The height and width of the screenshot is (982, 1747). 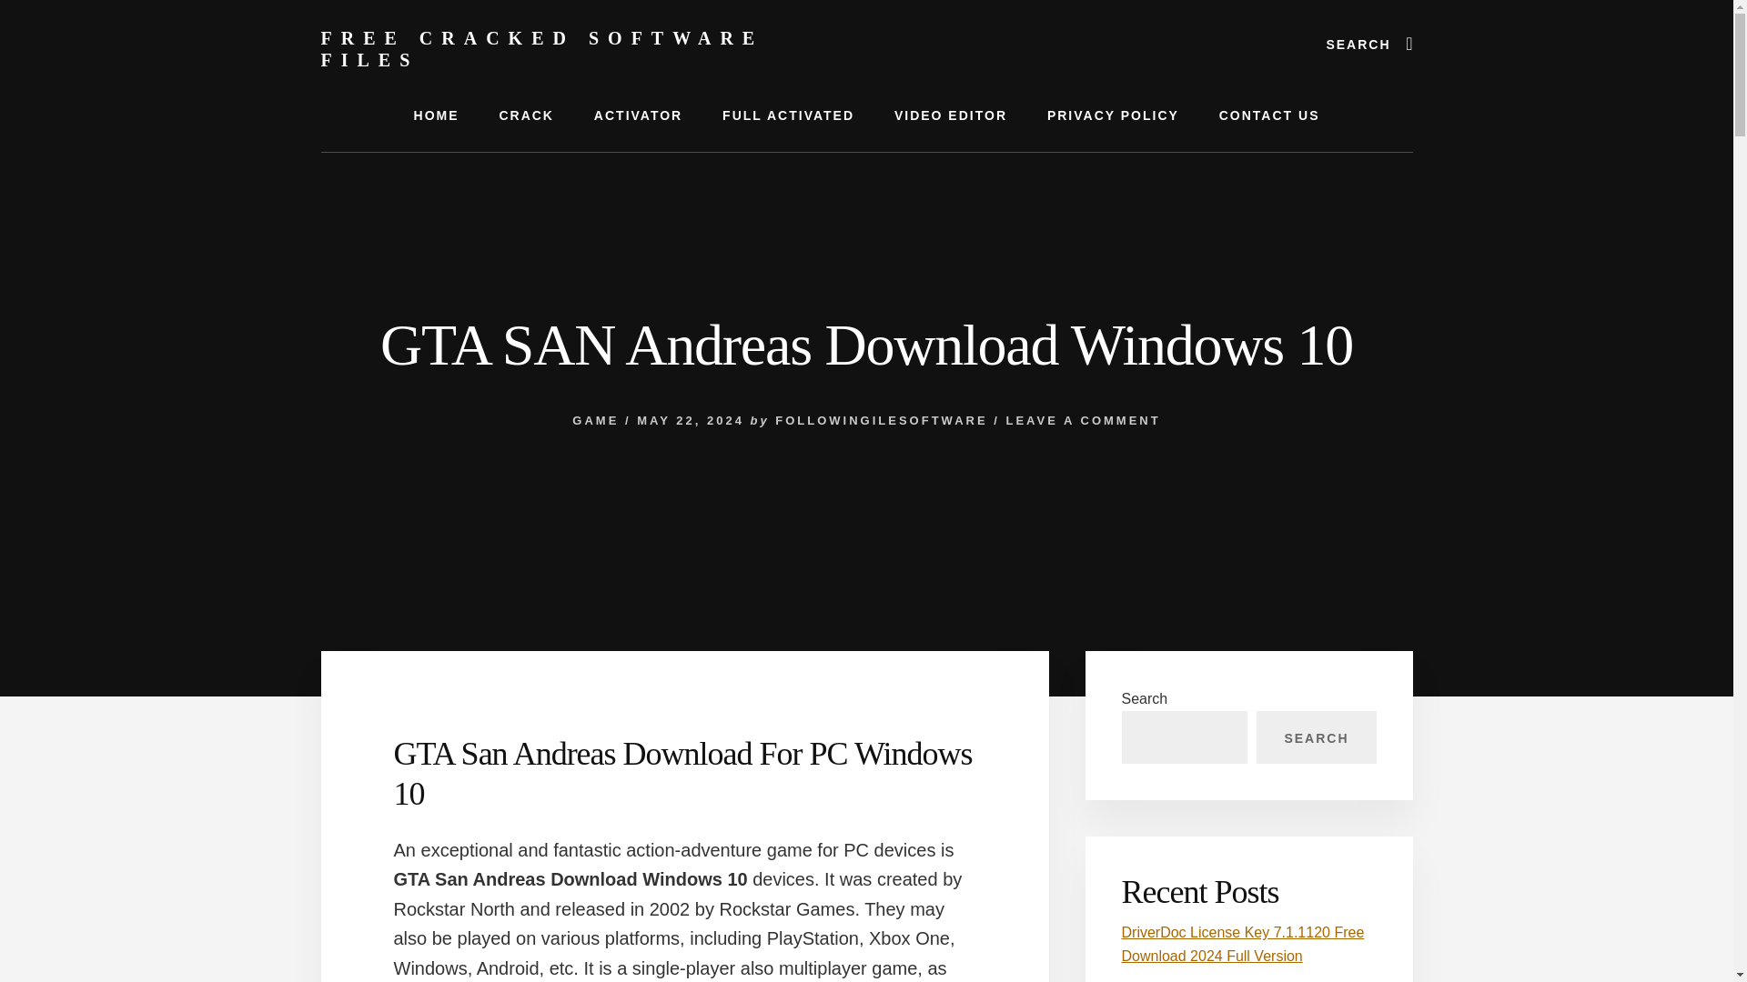 What do you see at coordinates (638, 115) in the screenshot?
I see `ACTIVATOR` at bounding box center [638, 115].